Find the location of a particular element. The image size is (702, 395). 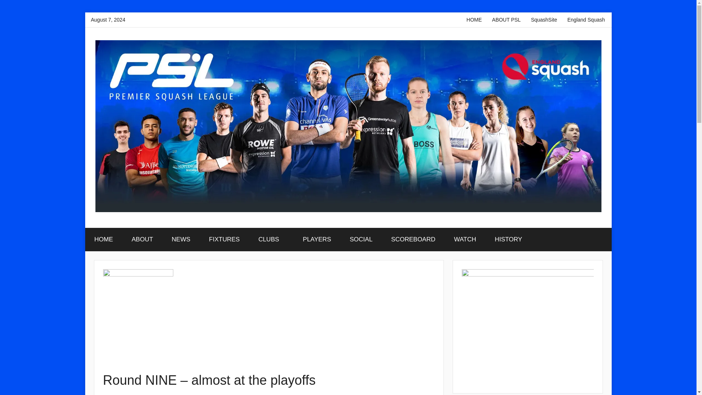

CLUBS is located at coordinates (271, 239).